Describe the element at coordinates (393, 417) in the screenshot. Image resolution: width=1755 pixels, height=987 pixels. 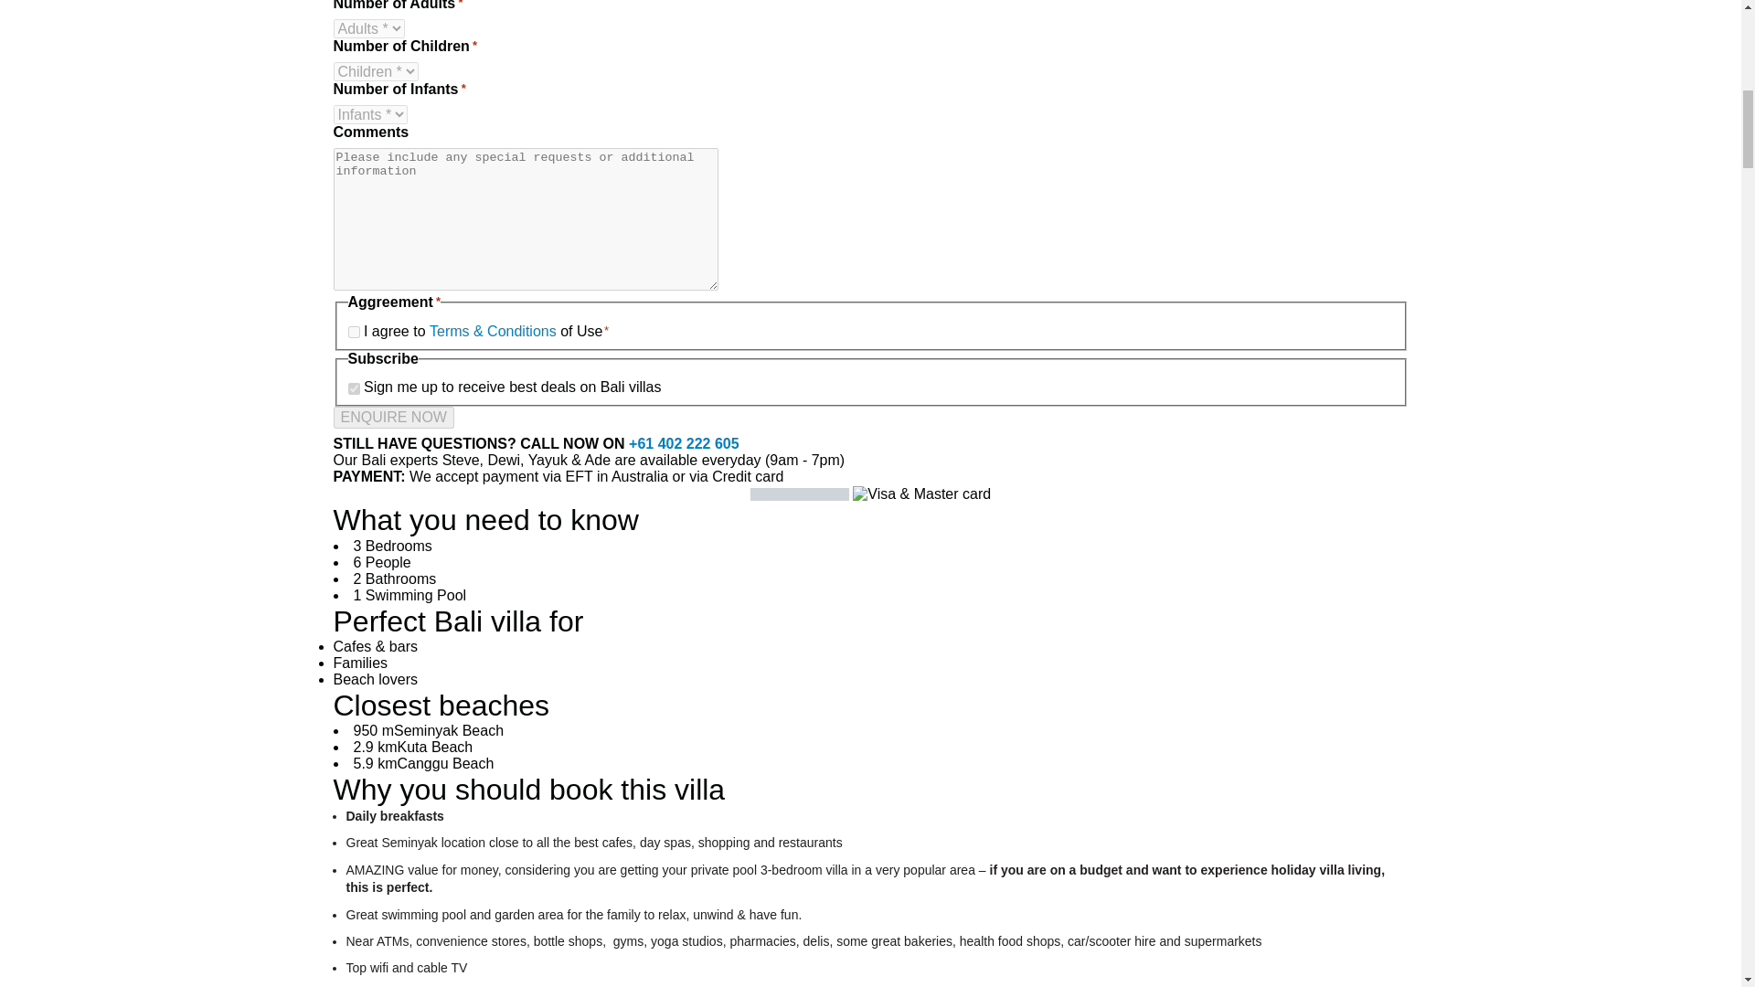
I see `ENQUIRE NOW` at that location.